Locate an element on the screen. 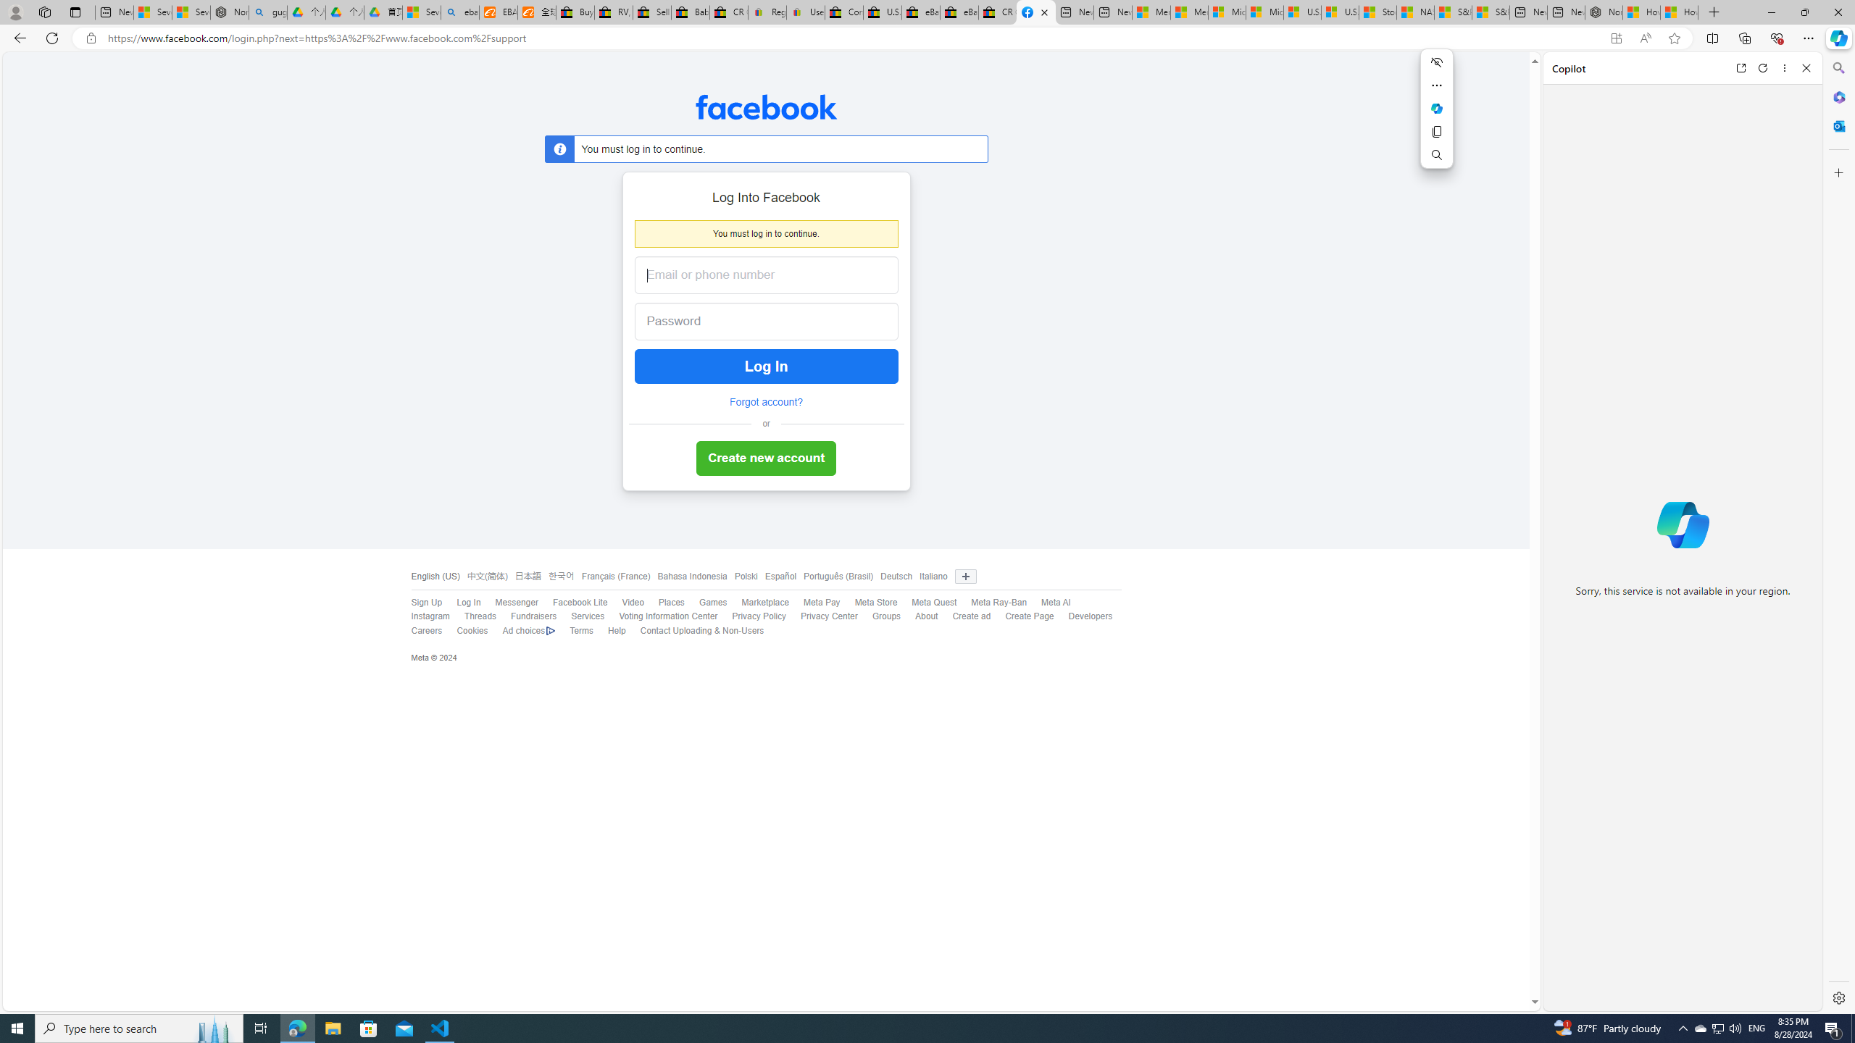 The image size is (1855, 1043). Careers is located at coordinates (426, 630).